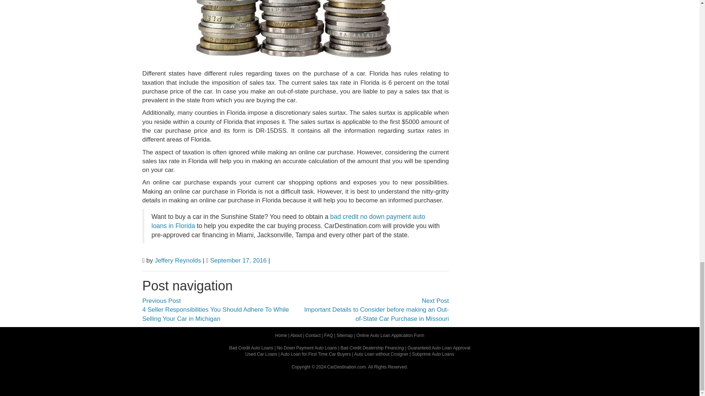 The image size is (705, 396). Describe the element at coordinates (433, 354) in the screenshot. I see `Subprime Auto Loans` at that location.